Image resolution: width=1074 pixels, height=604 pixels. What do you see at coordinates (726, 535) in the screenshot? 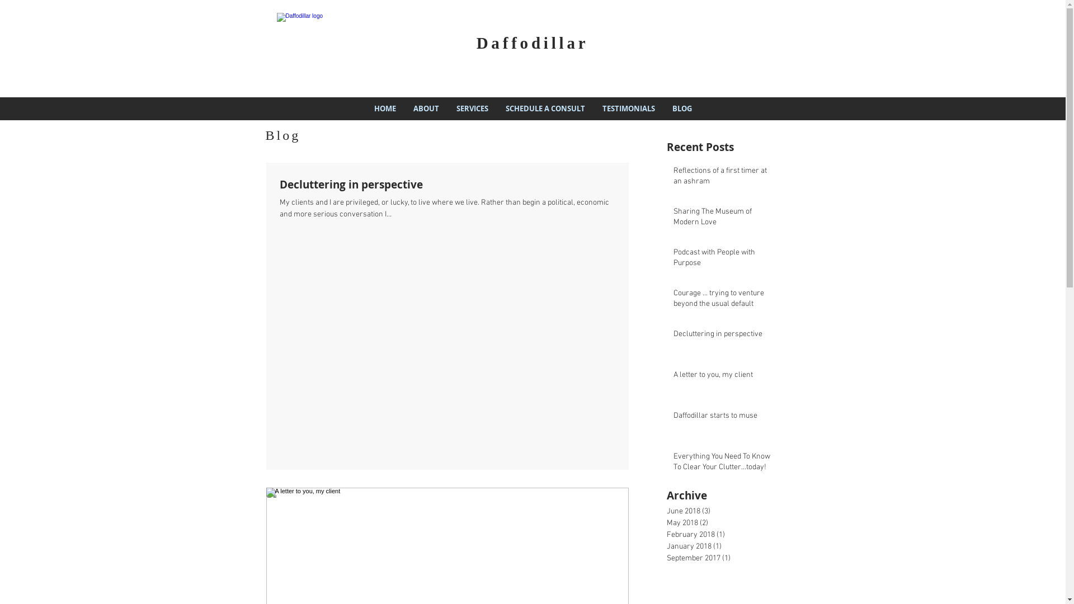
I see `February 2018 (1)` at bounding box center [726, 535].